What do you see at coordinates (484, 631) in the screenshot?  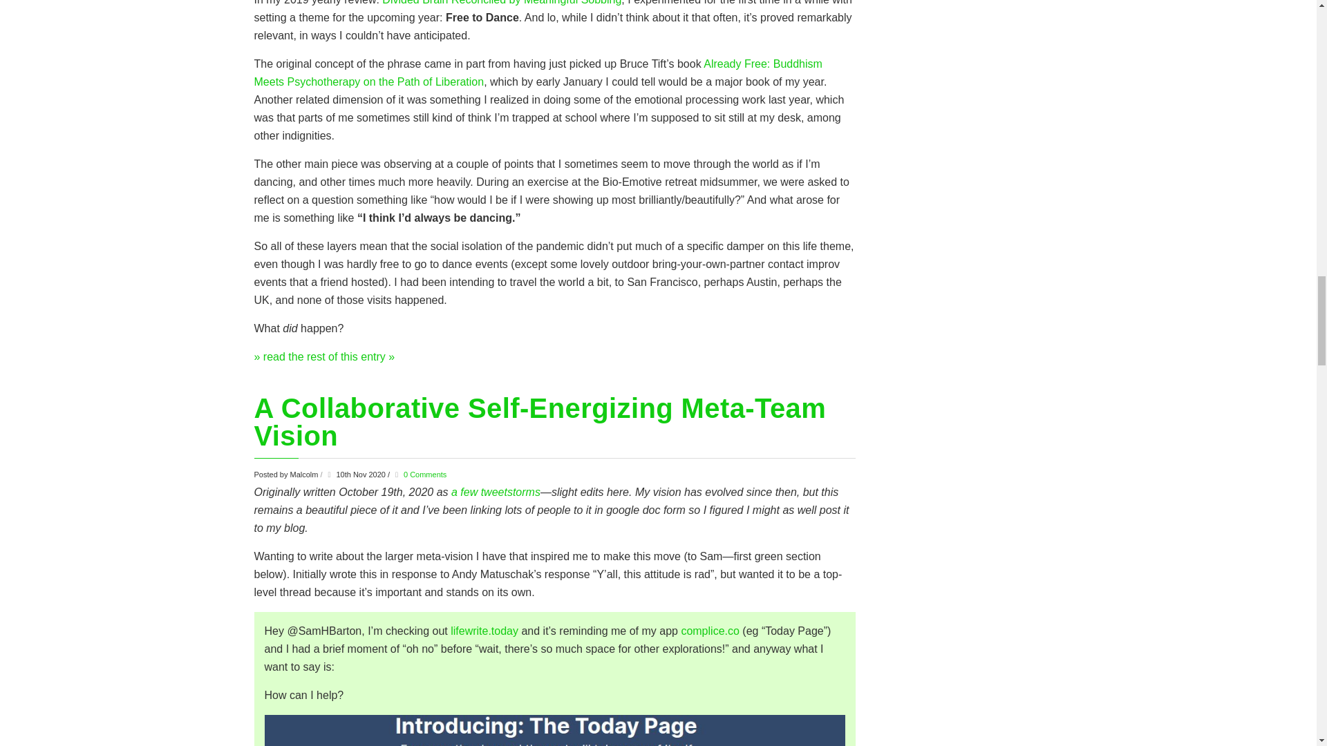 I see `lifewrite.today` at bounding box center [484, 631].